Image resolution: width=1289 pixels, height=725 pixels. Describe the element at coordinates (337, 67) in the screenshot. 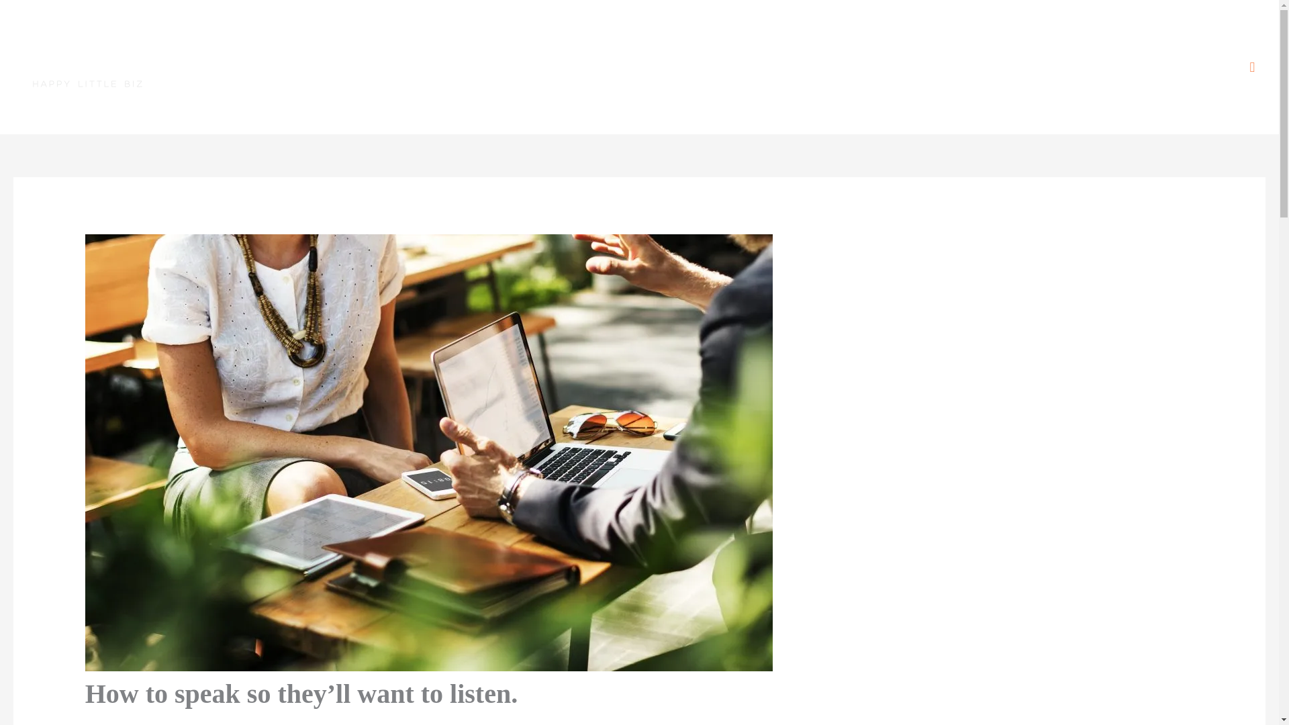

I see `Shop` at that location.